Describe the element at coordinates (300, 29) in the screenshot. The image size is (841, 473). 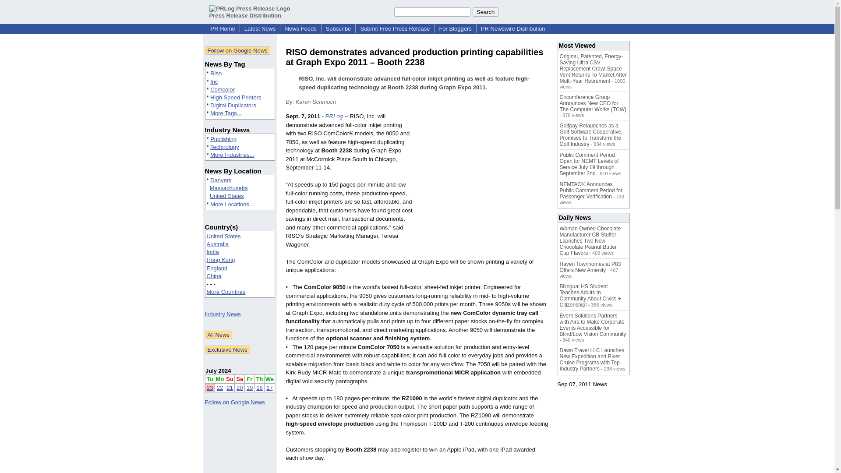
I see `News Feeds` at that location.